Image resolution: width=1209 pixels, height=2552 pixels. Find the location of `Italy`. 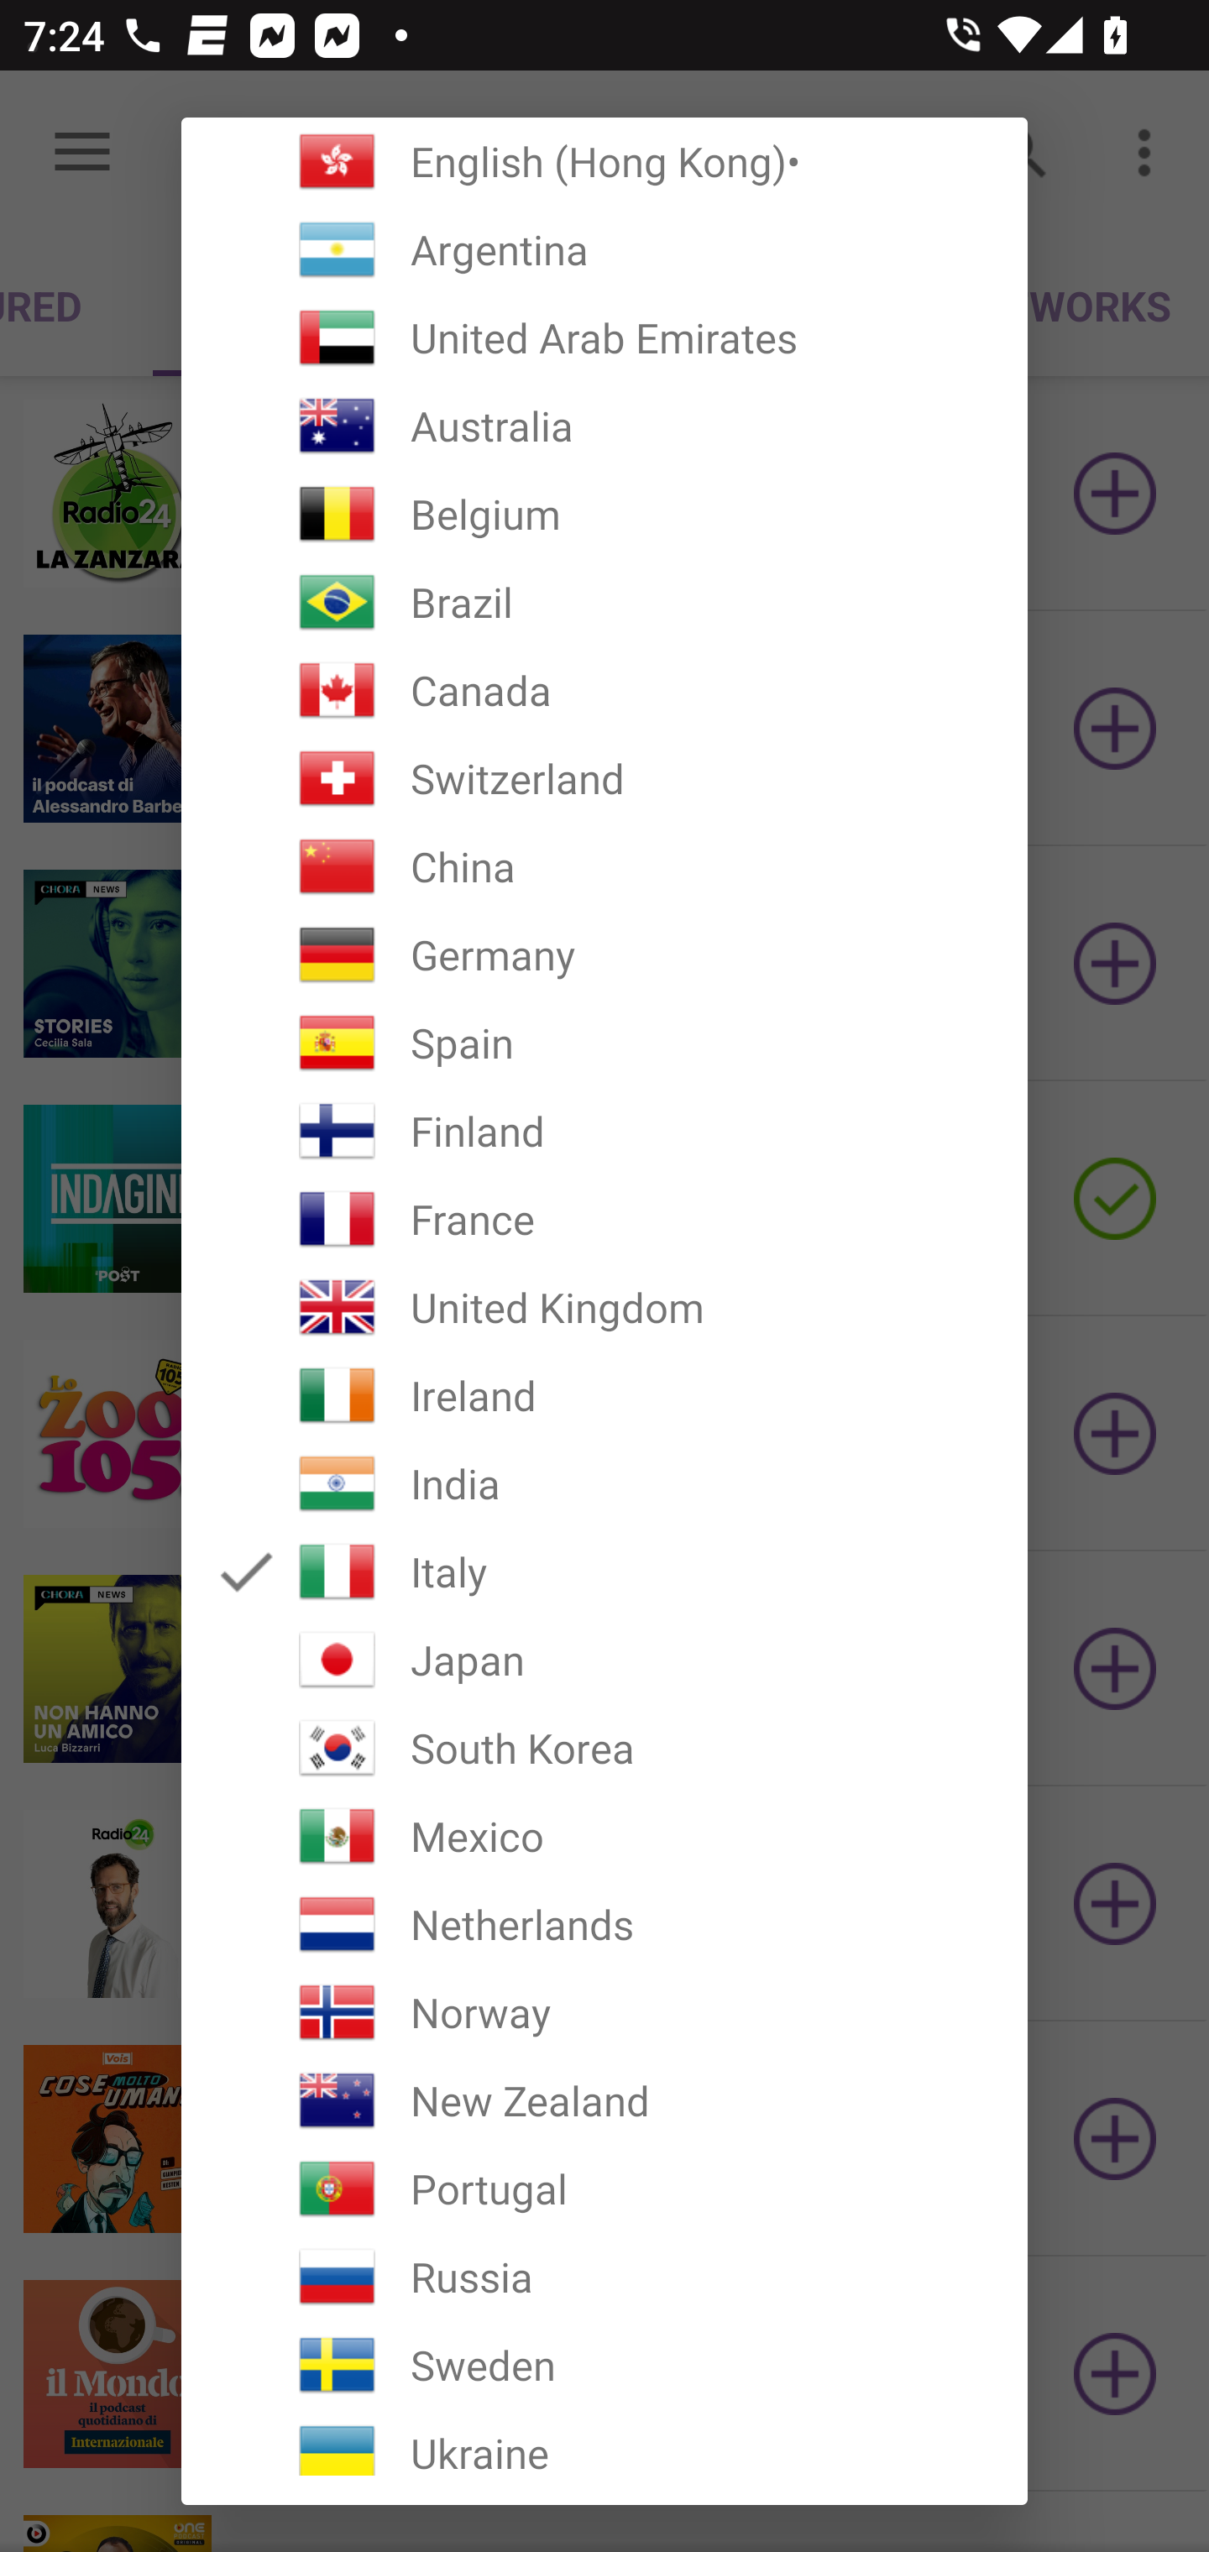

Italy is located at coordinates (604, 1571).